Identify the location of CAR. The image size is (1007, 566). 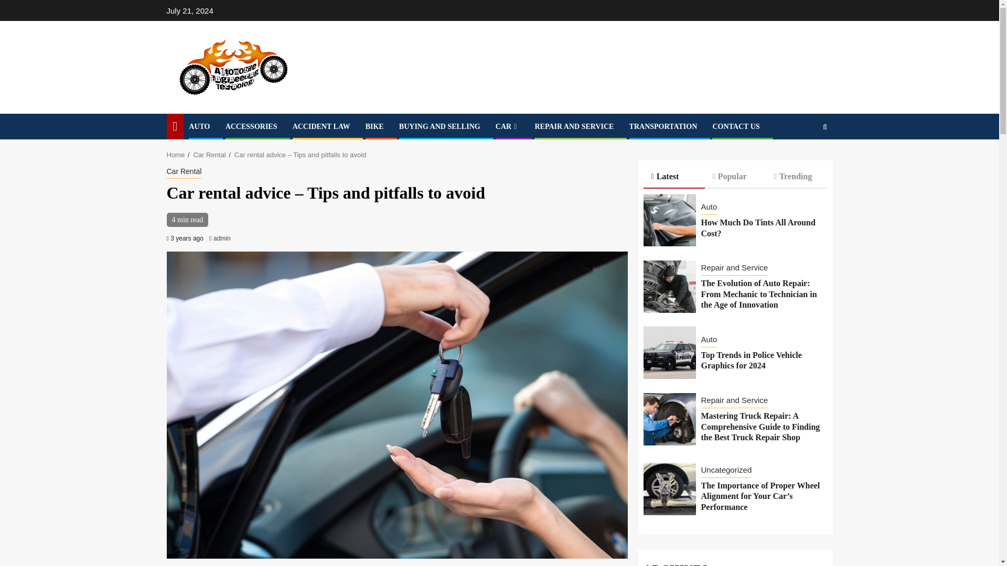
(507, 127).